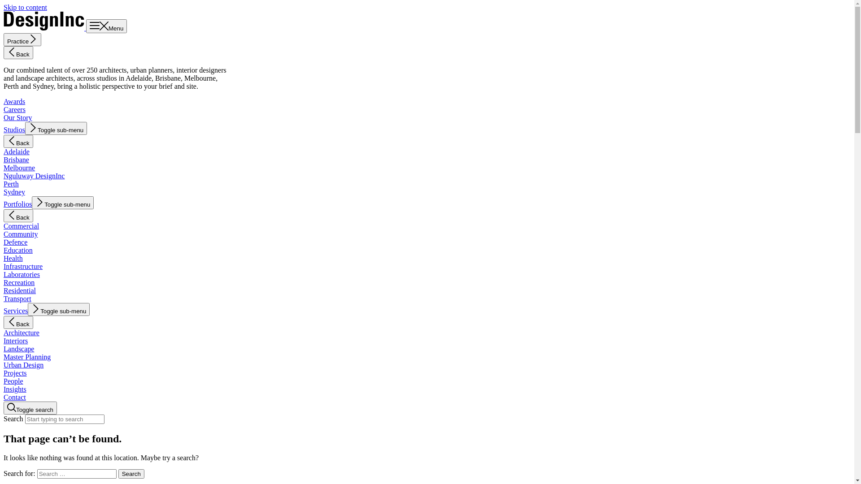 The height and width of the screenshot is (484, 861). What do you see at coordinates (27, 357) in the screenshot?
I see `Master Planning` at bounding box center [27, 357].